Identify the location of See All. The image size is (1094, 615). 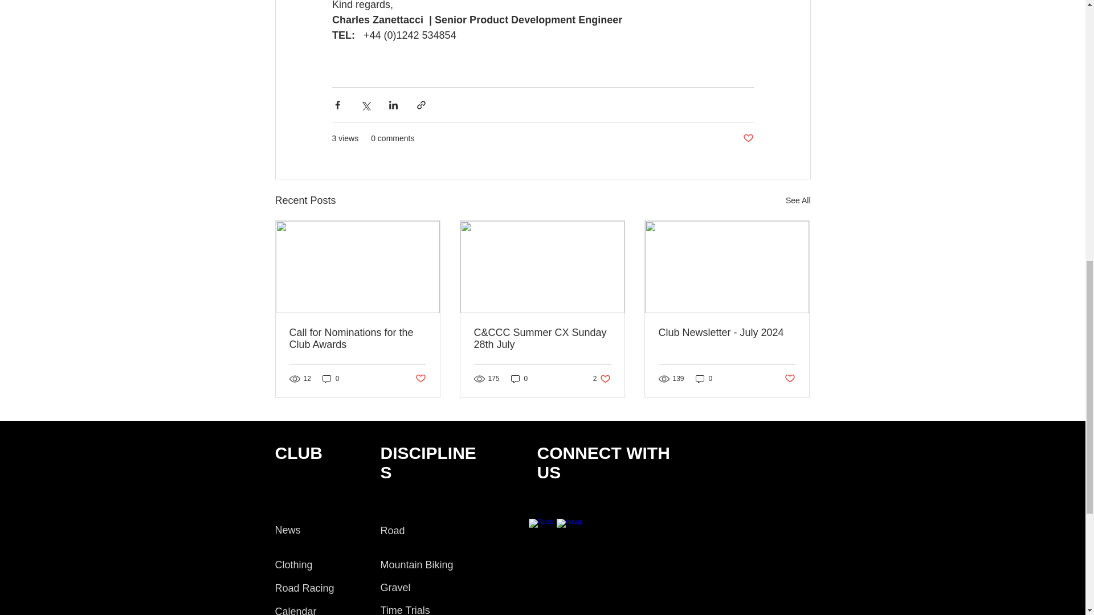
(798, 200).